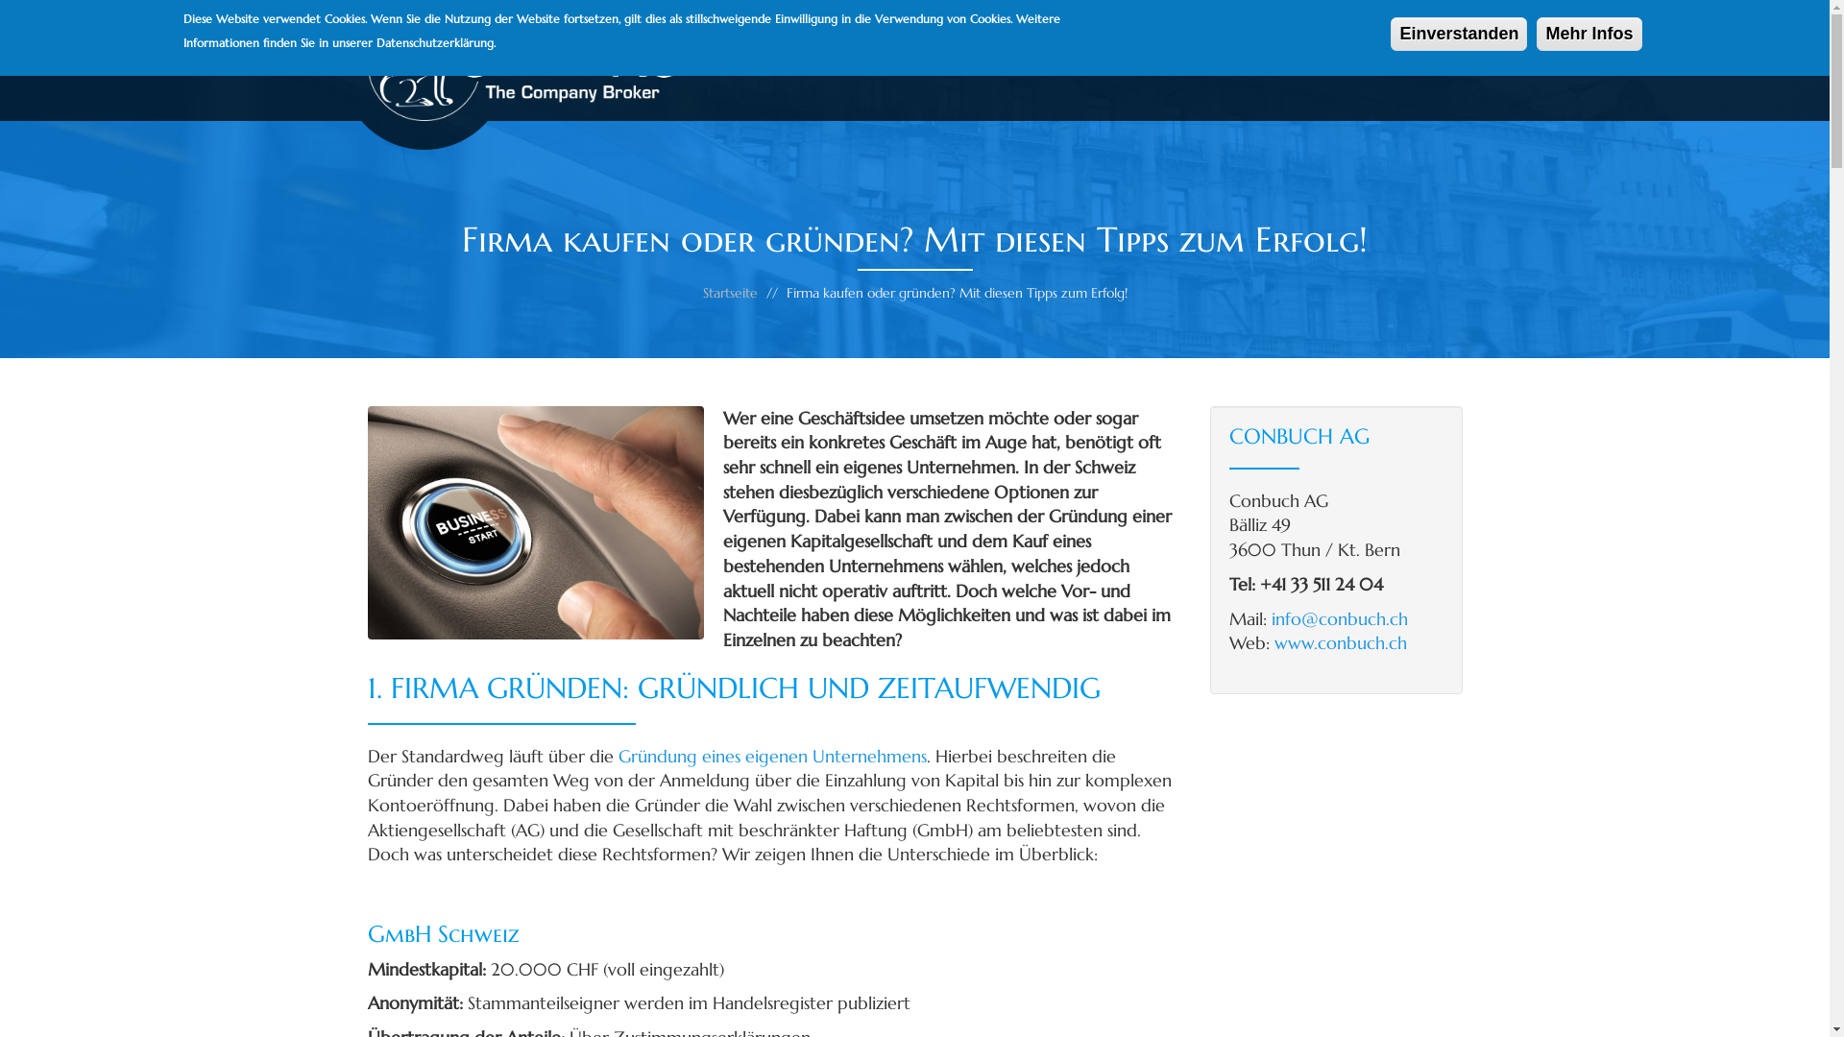  What do you see at coordinates (1341, 643) in the screenshot?
I see `www.conbuch.ch` at bounding box center [1341, 643].